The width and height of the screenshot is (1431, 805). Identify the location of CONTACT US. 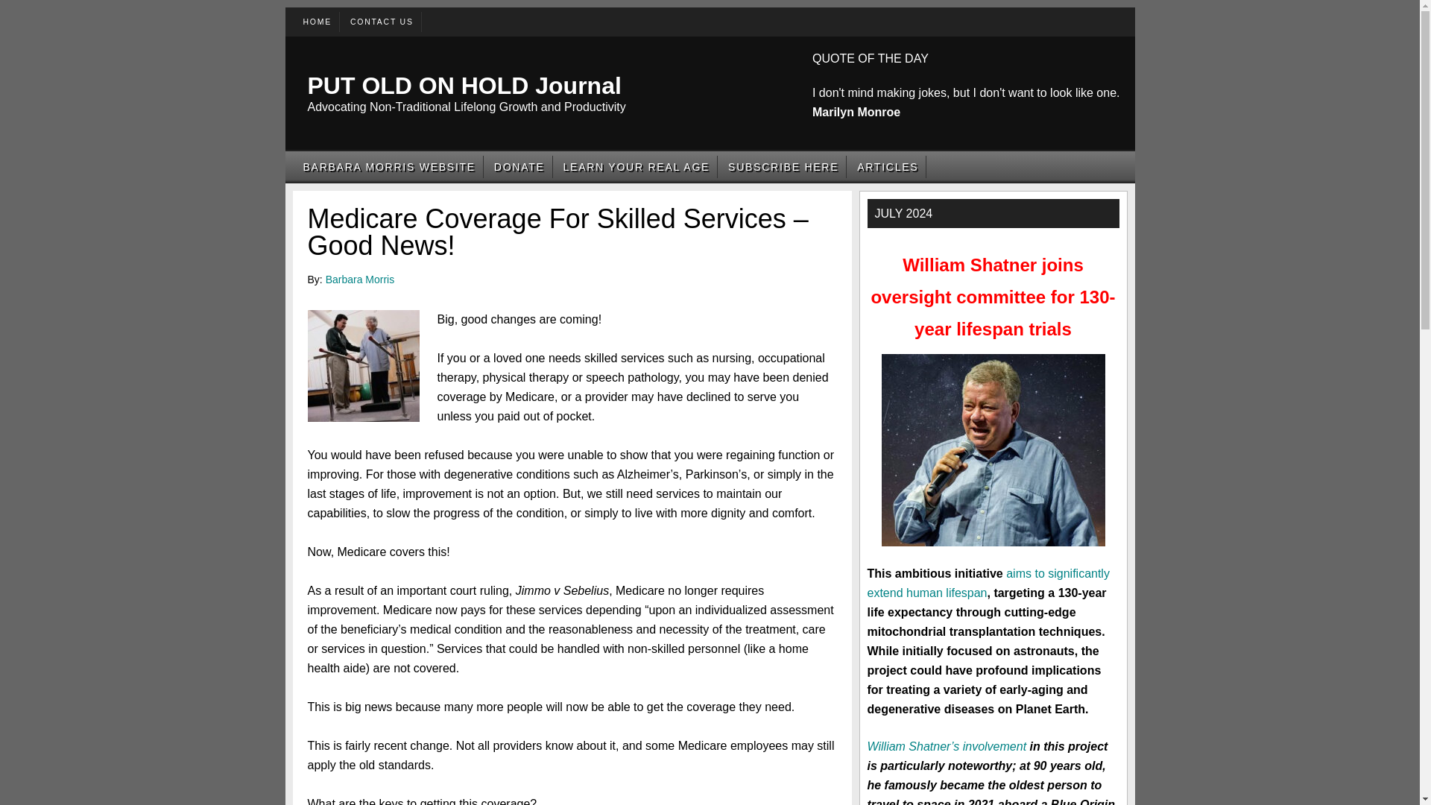
(382, 21).